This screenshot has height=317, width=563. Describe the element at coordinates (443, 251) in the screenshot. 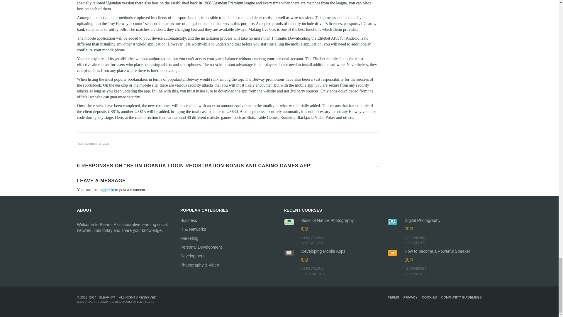

I see `How to become a Powerful Speaker` at that location.